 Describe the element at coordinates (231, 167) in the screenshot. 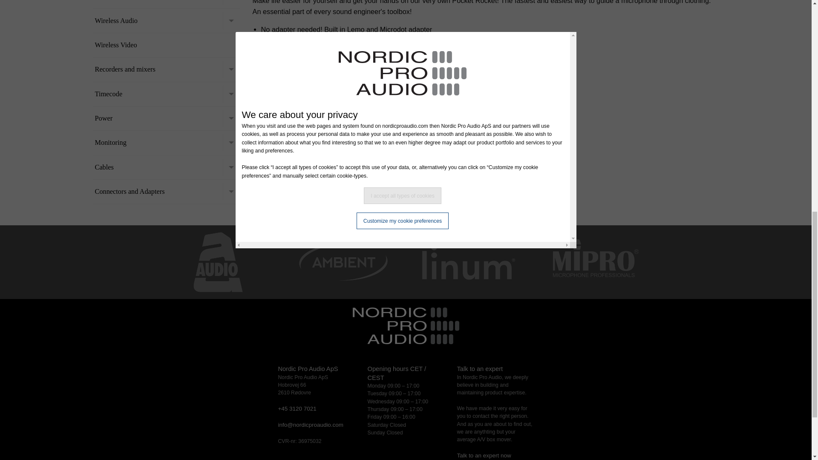

I see `Toggle menu` at that location.